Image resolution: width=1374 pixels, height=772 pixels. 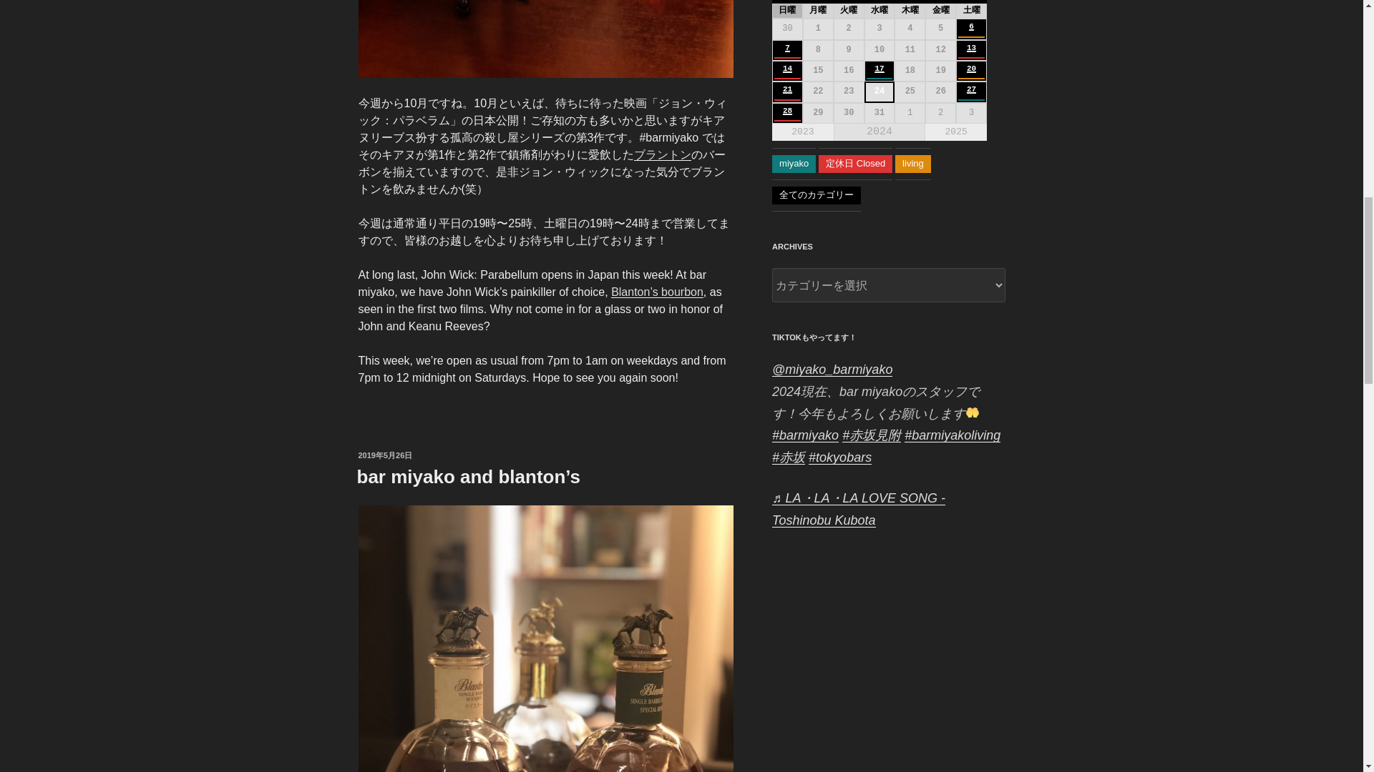 I want to click on 14, so click(x=787, y=68).